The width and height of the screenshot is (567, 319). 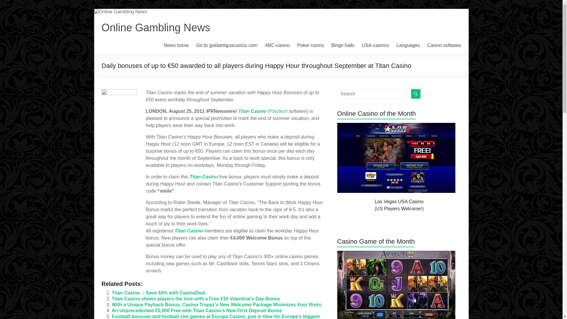 What do you see at coordinates (343, 45) in the screenshot?
I see `Bingo halls` at bounding box center [343, 45].